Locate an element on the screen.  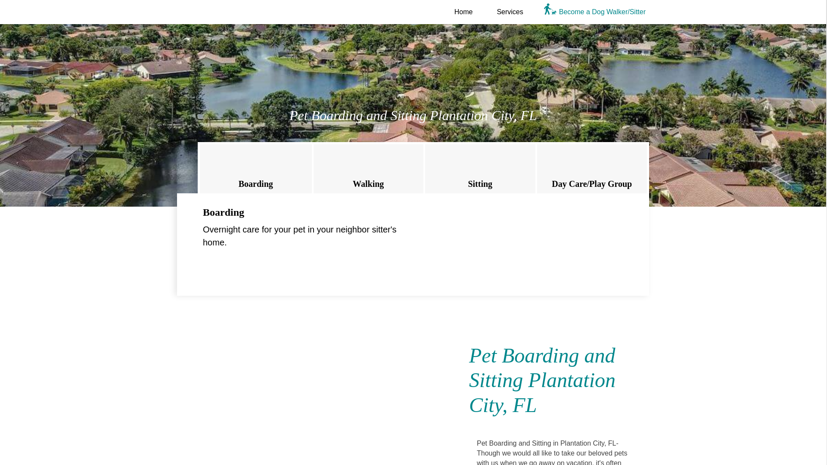
Pet Boarding and Sitting Plantation City, FL is located at coordinates (295, 397).